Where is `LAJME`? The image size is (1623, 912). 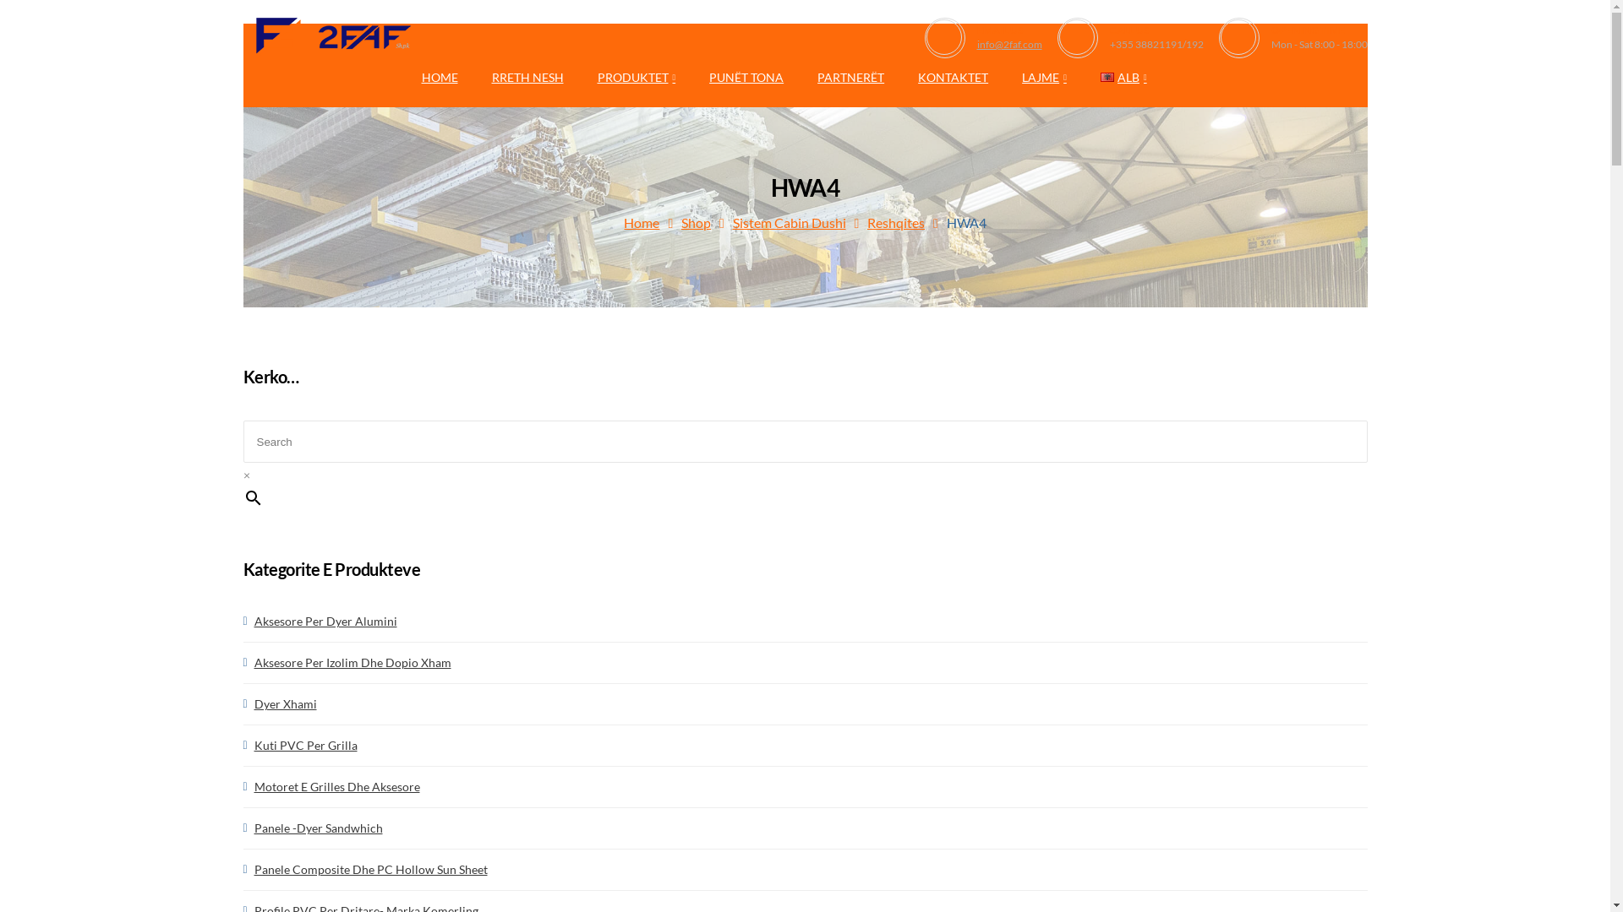 LAJME is located at coordinates (1045, 78).